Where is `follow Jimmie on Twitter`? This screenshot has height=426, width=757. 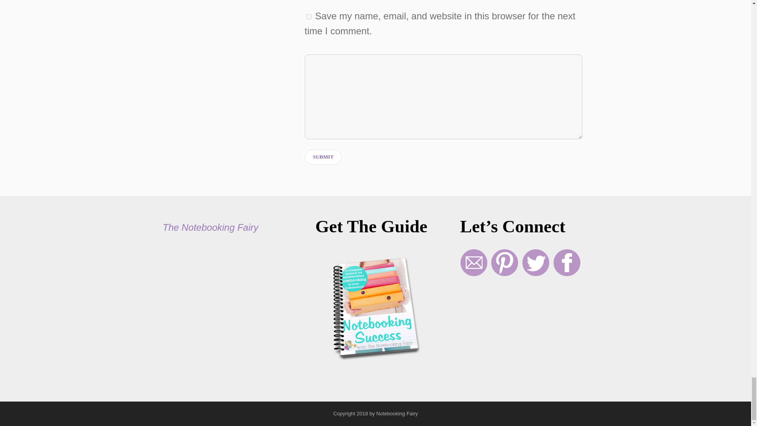
follow Jimmie on Twitter is located at coordinates (535, 274).